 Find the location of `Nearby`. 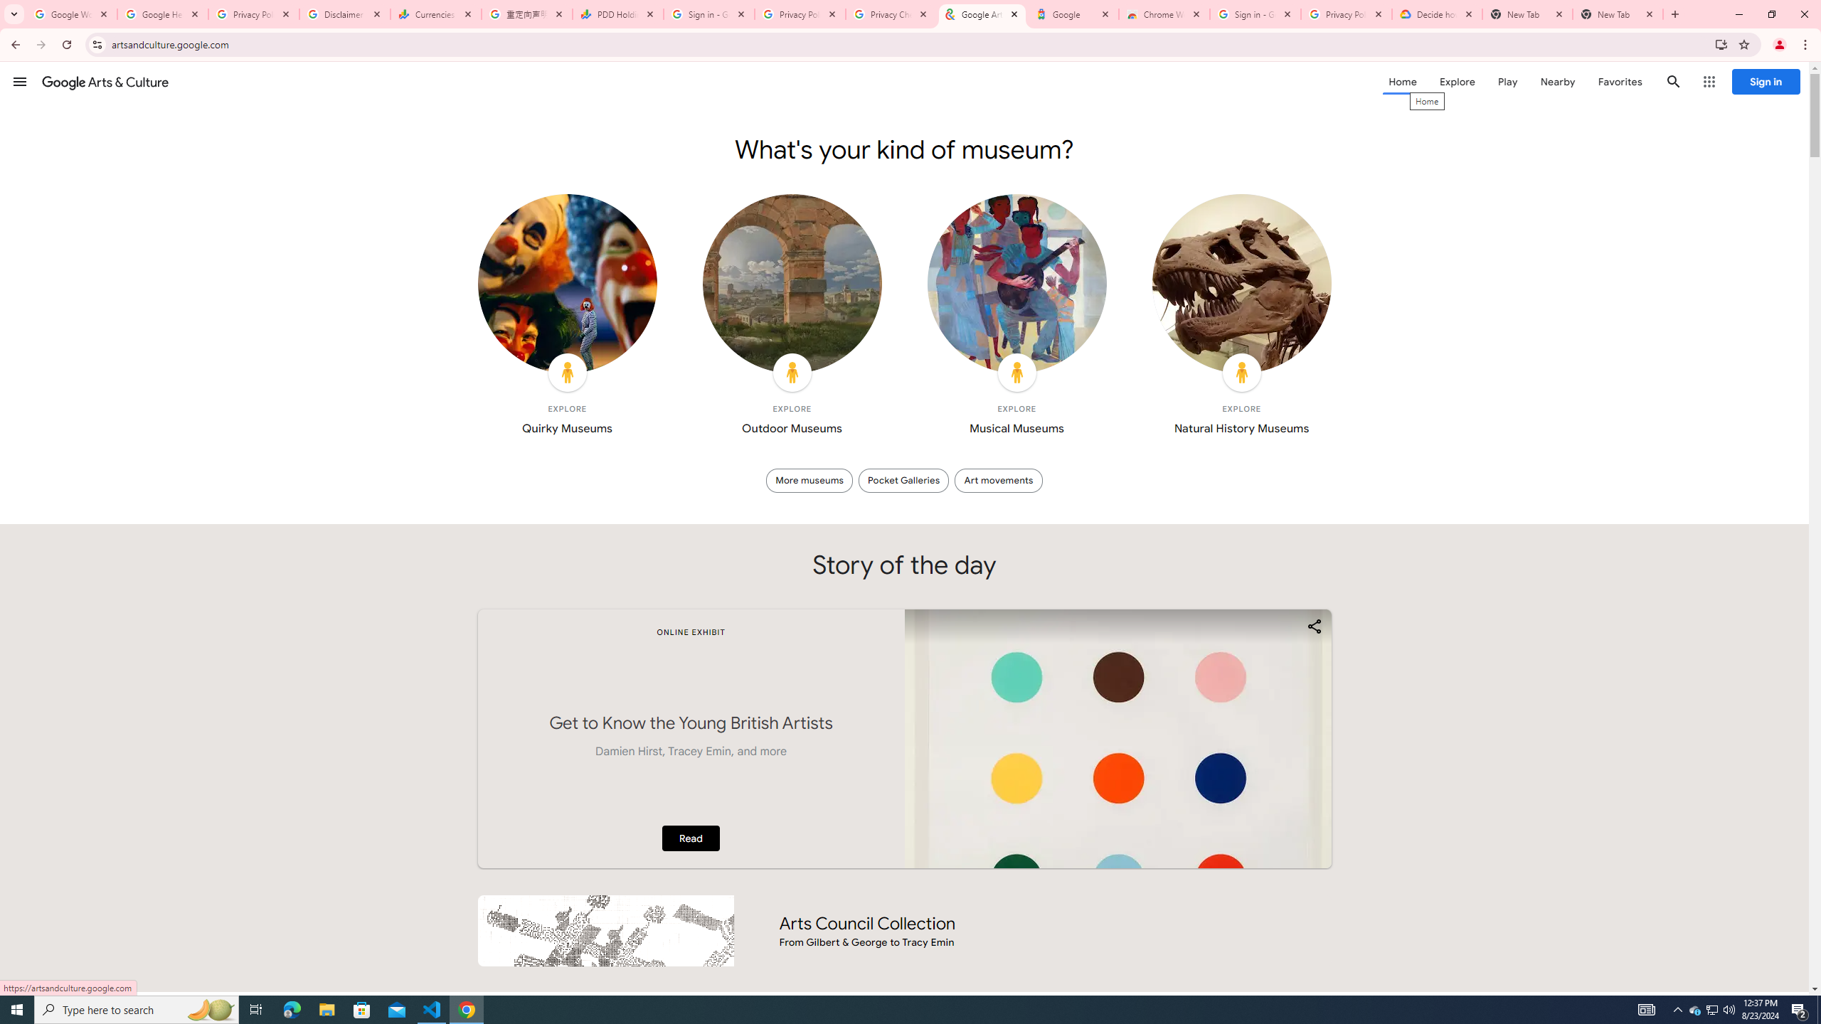

Nearby is located at coordinates (1556, 81).